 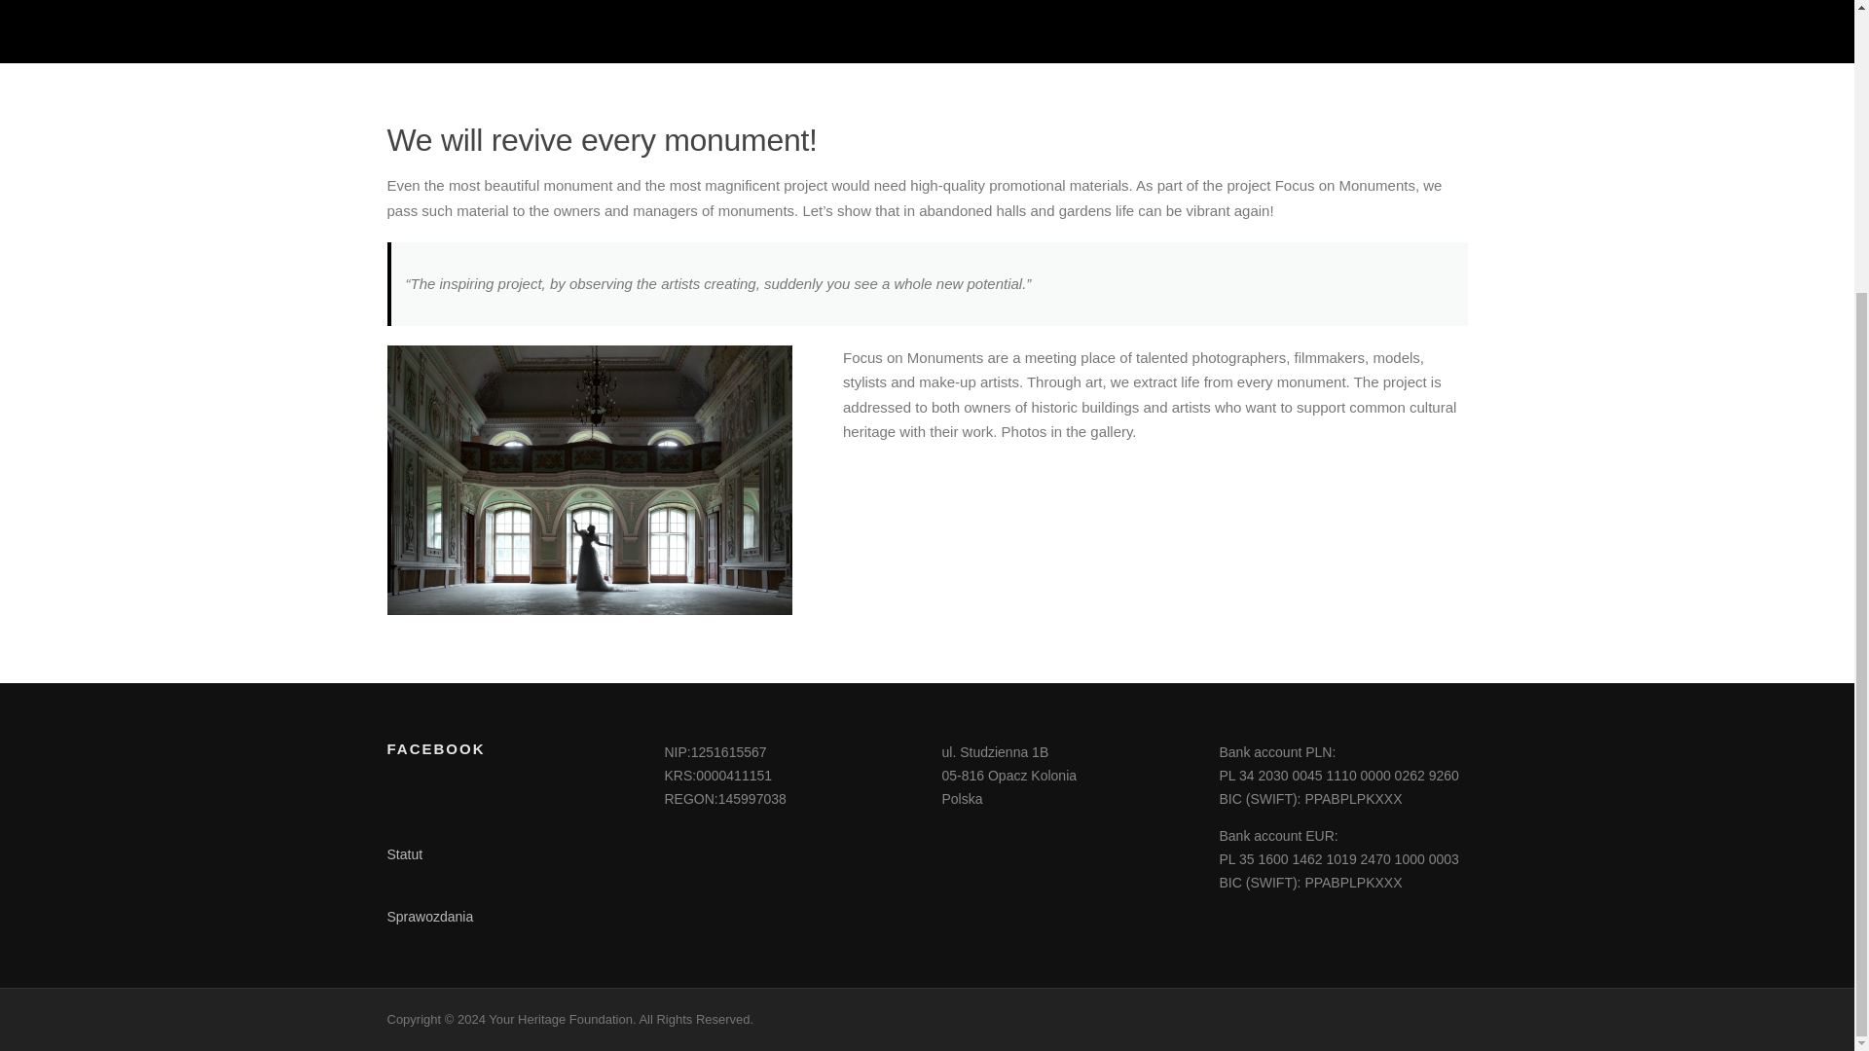 What do you see at coordinates (430, 917) in the screenshot?
I see `Sprawozdania` at bounding box center [430, 917].